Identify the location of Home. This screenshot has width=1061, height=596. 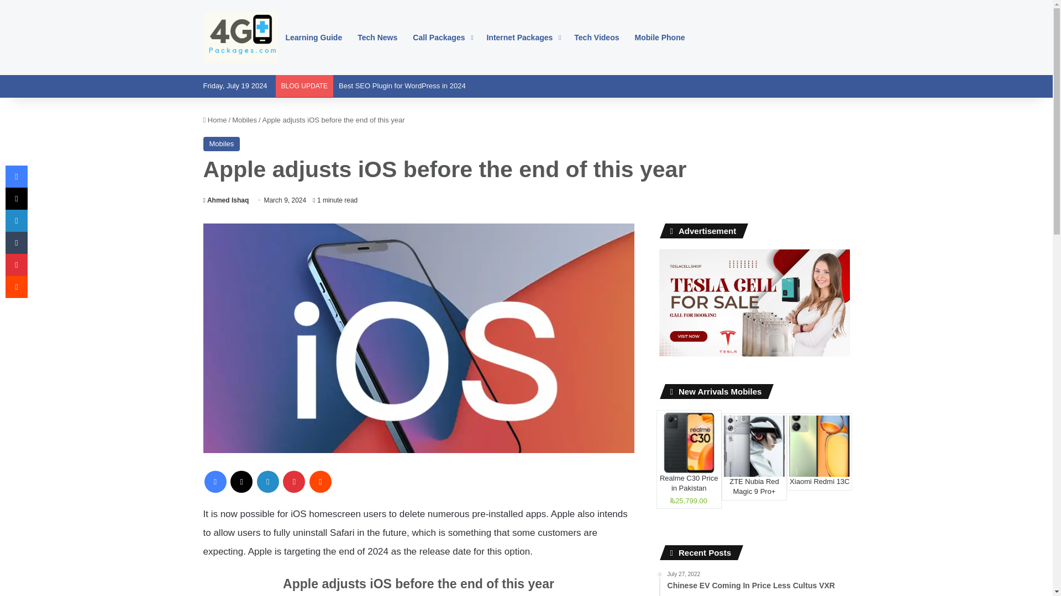
(215, 119).